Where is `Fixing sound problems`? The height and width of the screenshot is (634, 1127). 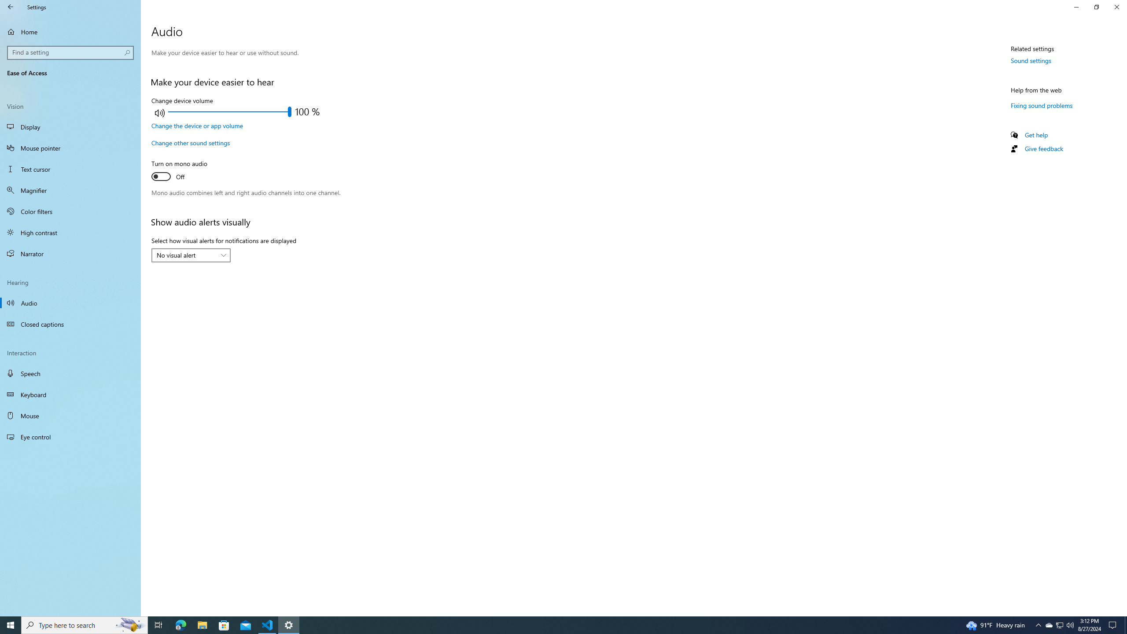 Fixing sound problems is located at coordinates (1042, 106).